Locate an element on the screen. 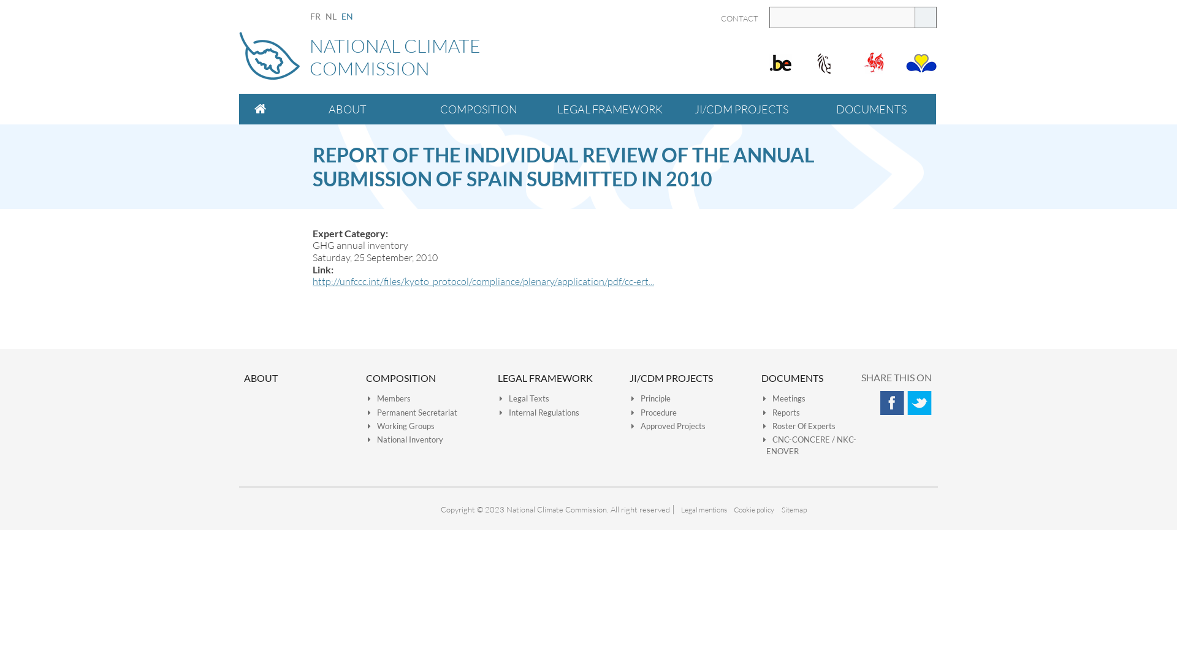 This screenshot has width=1177, height=662. EN is located at coordinates (347, 16).